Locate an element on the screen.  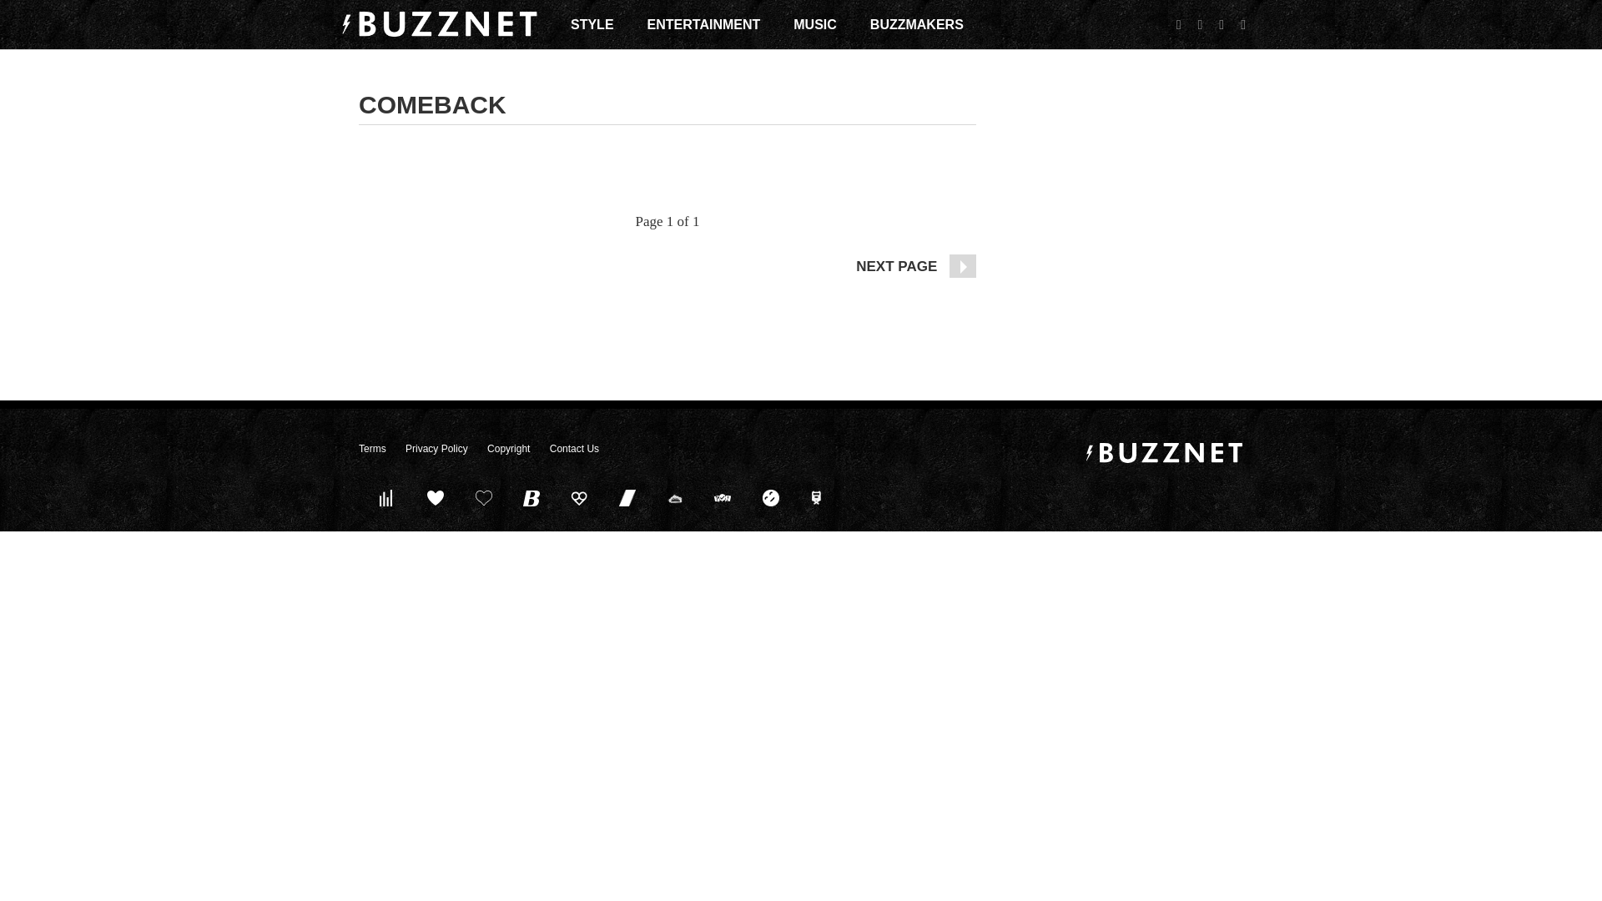
STYLE is located at coordinates (592, 24).